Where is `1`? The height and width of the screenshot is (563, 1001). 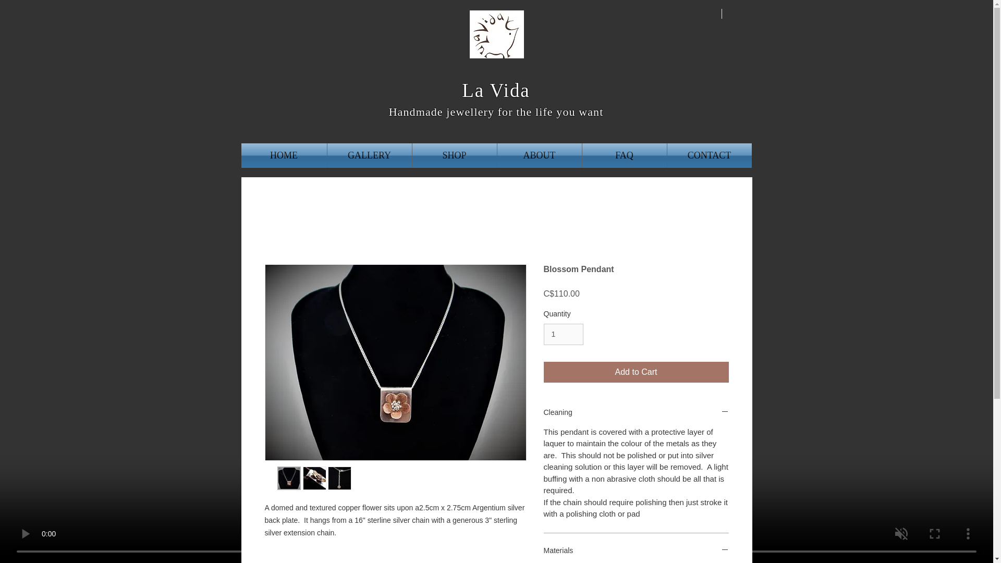 1 is located at coordinates (563, 335).